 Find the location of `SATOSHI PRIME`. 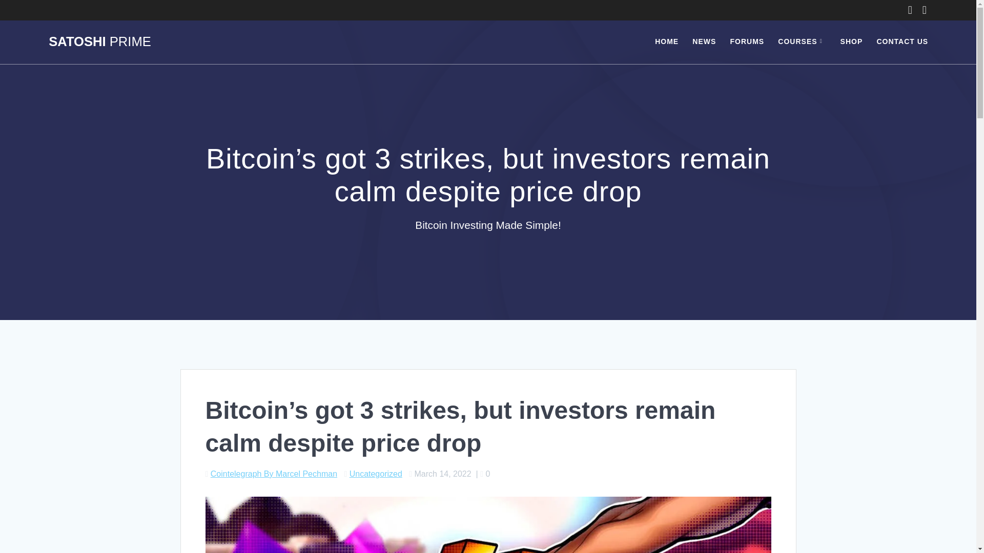

SATOSHI PRIME is located at coordinates (99, 42).